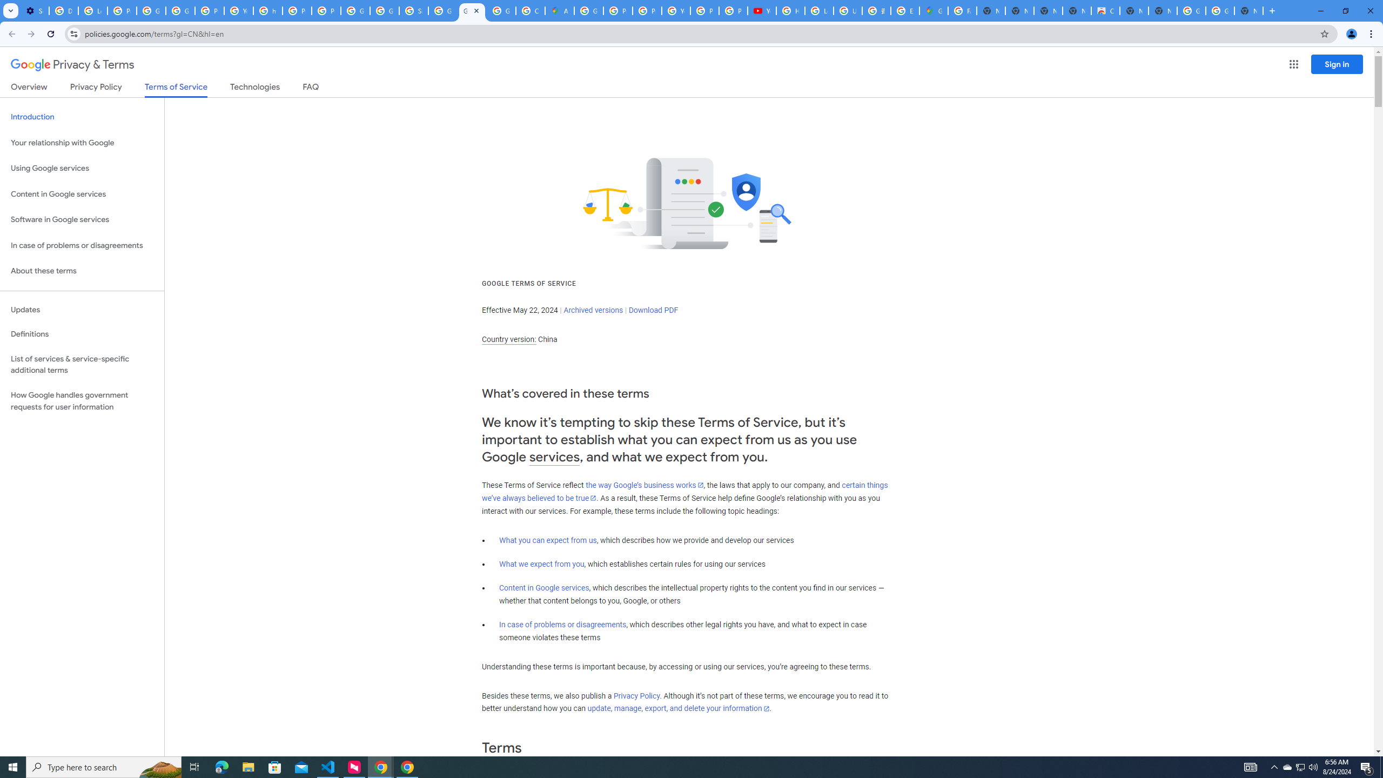 This screenshot has width=1383, height=778. What do you see at coordinates (554, 457) in the screenshot?
I see `services` at bounding box center [554, 457].